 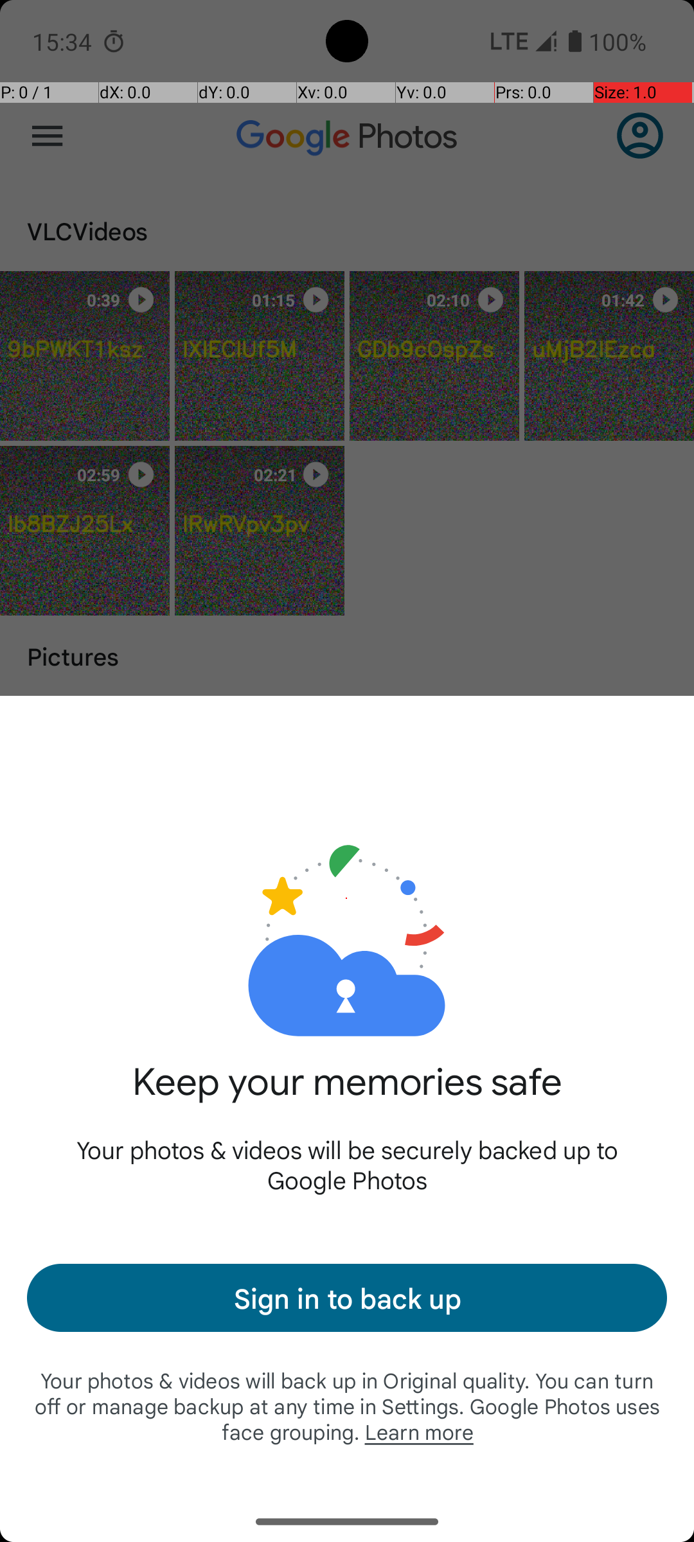 I want to click on Keep your memories safe, so click(x=347, y=1096).